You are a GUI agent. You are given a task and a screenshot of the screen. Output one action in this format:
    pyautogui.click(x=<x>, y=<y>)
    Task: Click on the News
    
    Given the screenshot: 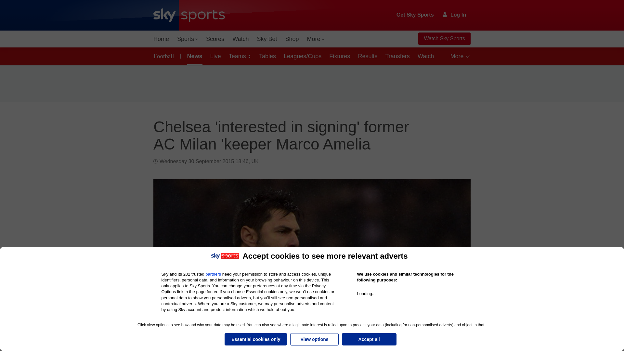 What is the action you would take?
    pyautogui.click(x=194, y=56)
    